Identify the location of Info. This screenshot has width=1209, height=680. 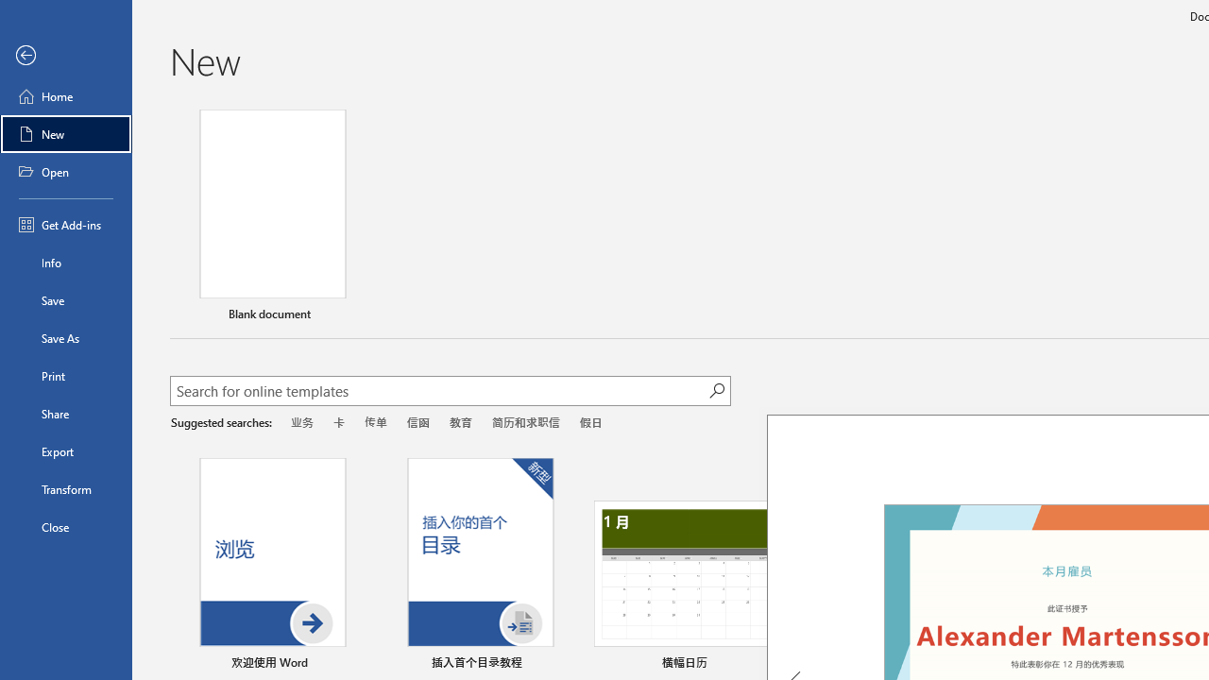
(66, 263).